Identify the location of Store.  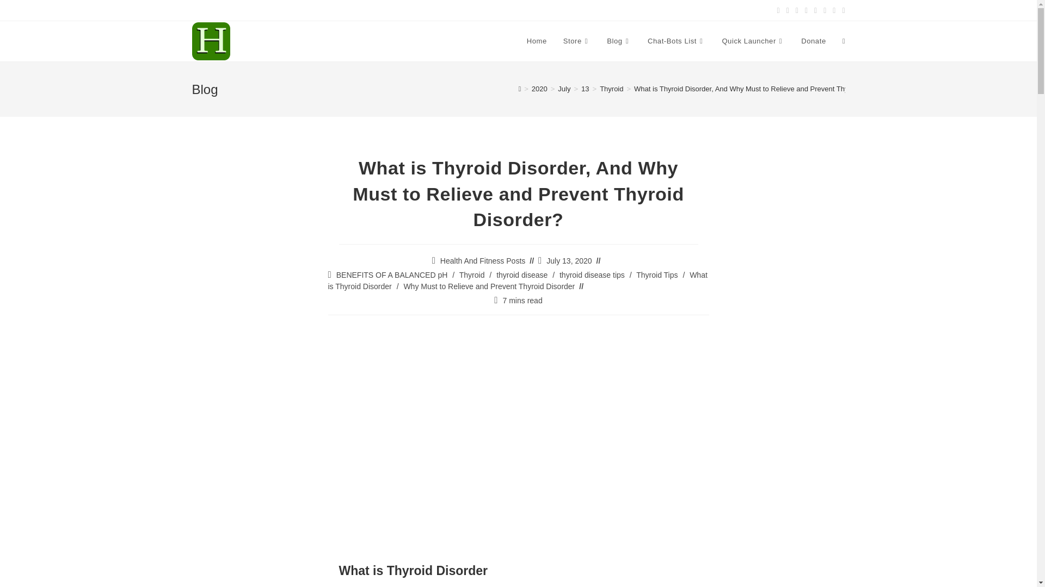
(577, 41).